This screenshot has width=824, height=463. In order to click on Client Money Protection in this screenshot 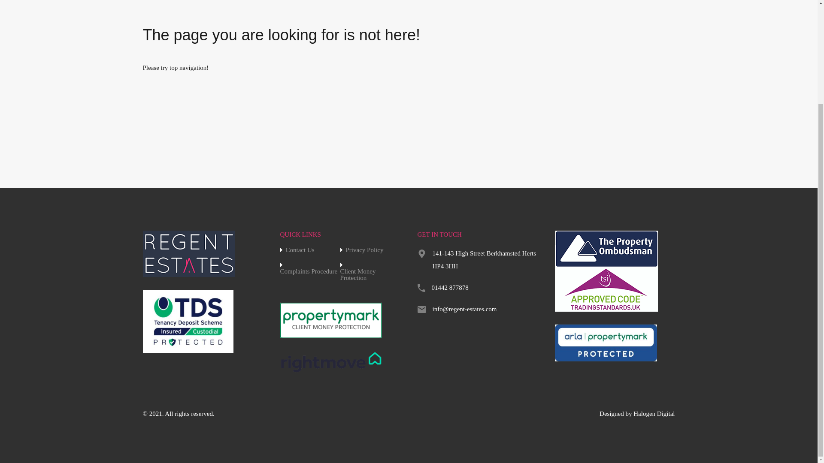, I will do `click(370, 274)`.